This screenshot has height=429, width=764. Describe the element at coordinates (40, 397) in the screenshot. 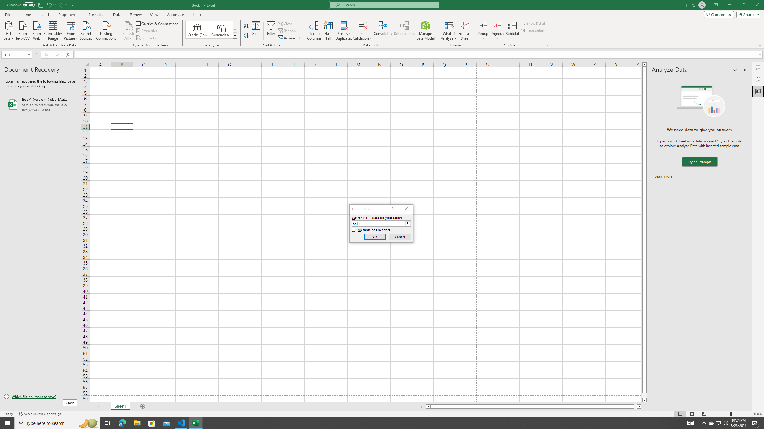

I see `Which file do I want to save?` at that location.